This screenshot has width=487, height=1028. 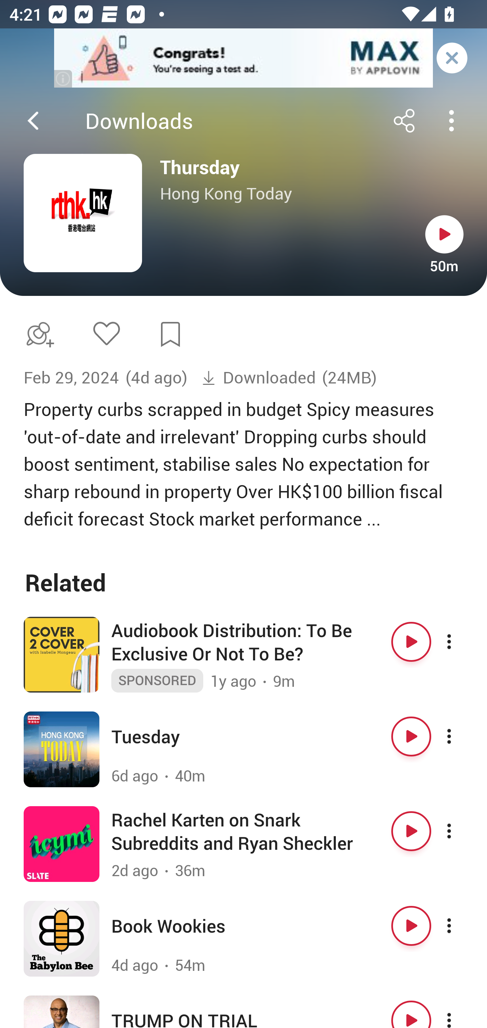 I want to click on More options, so click(x=461, y=737).